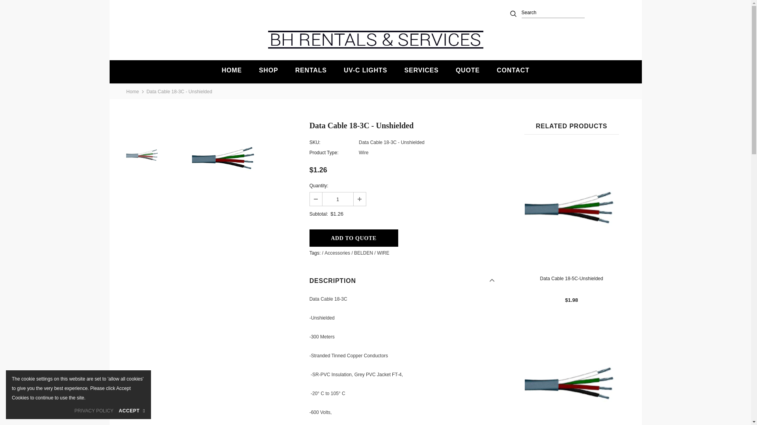  I want to click on RENTALS, so click(311, 72).